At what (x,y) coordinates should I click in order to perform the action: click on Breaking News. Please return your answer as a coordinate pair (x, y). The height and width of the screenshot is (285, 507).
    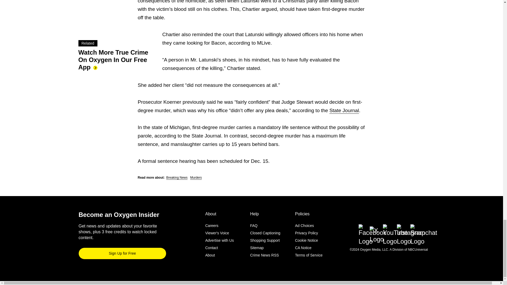
    Looking at the image, I should click on (177, 178).